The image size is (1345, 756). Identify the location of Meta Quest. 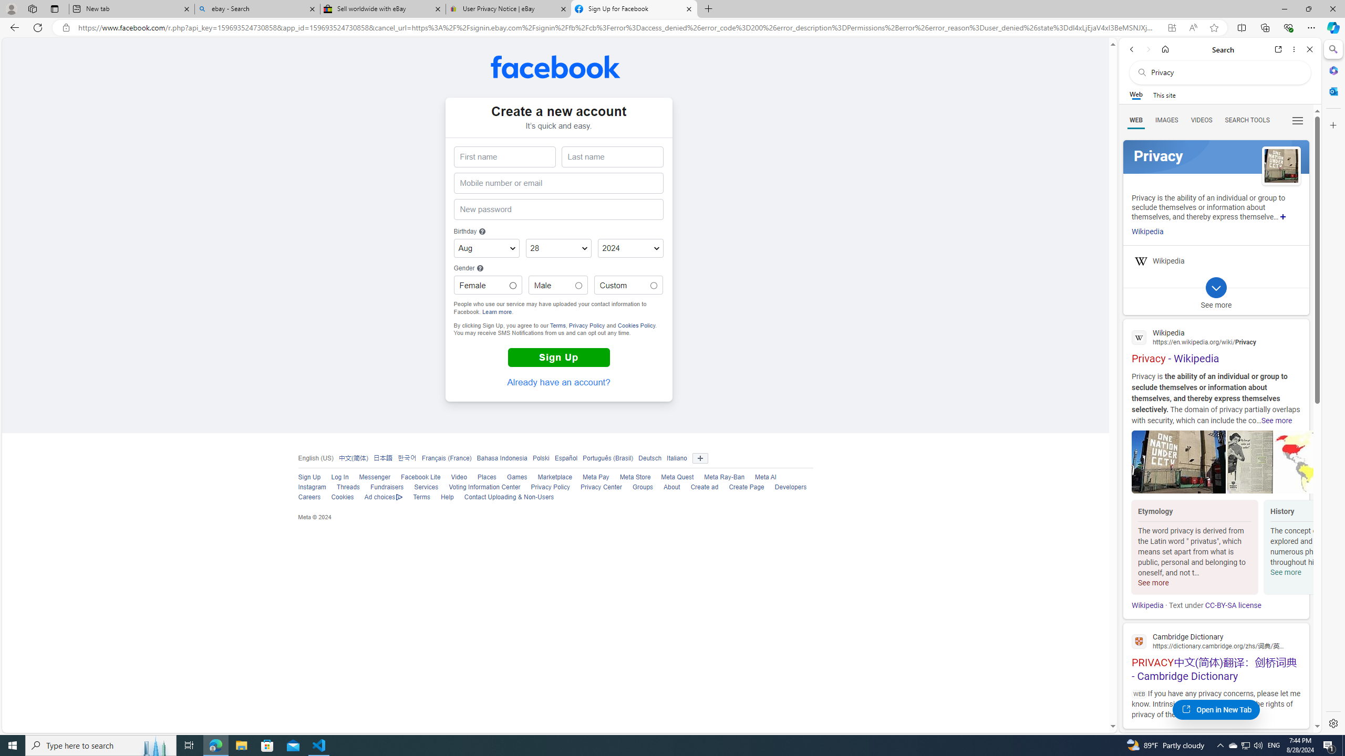
(677, 477).